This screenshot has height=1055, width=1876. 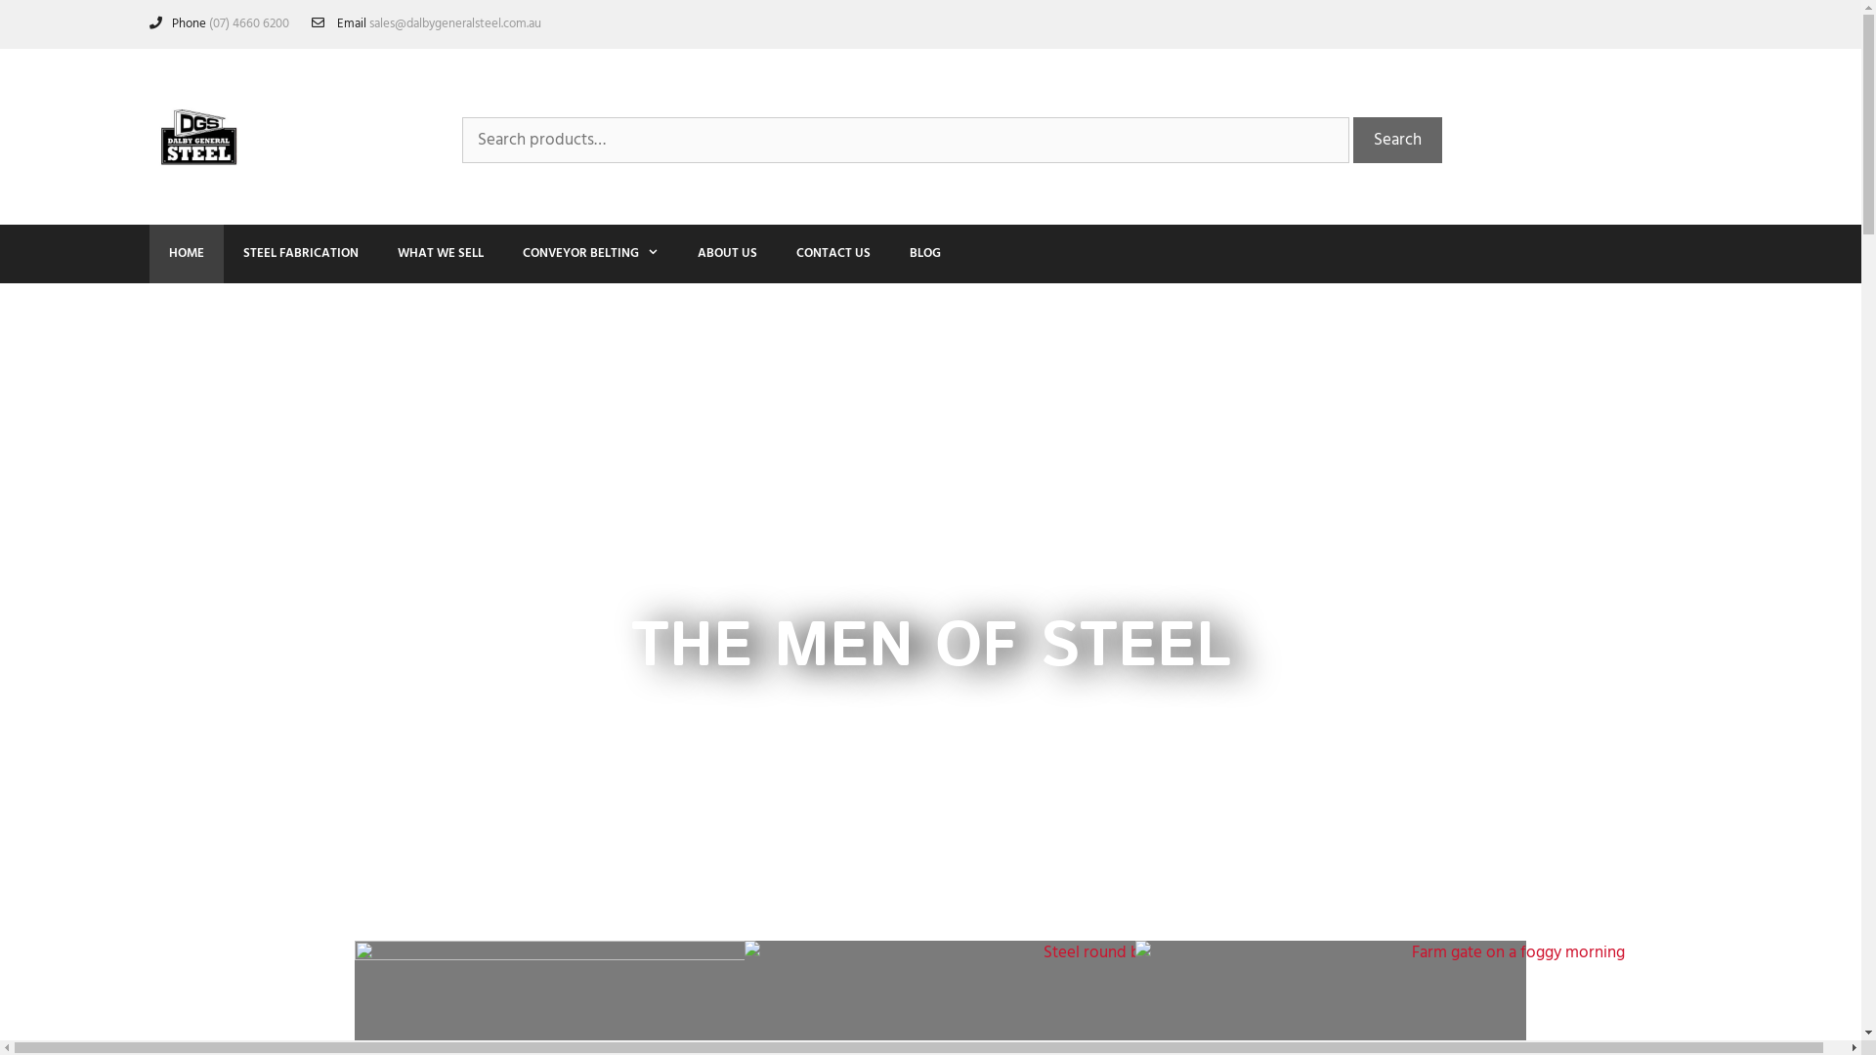 I want to click on HOME, so click(x=186, y=254).